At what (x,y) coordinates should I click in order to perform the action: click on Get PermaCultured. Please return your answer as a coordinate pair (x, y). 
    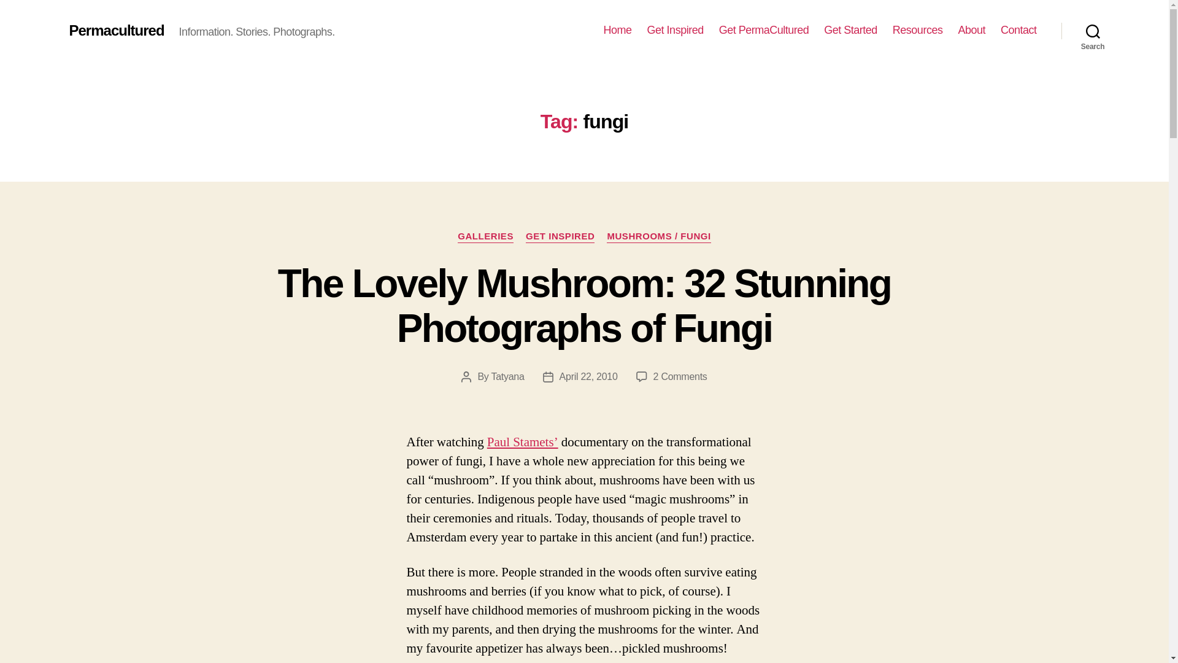
    Looking at the image, I should click on (764, 30).